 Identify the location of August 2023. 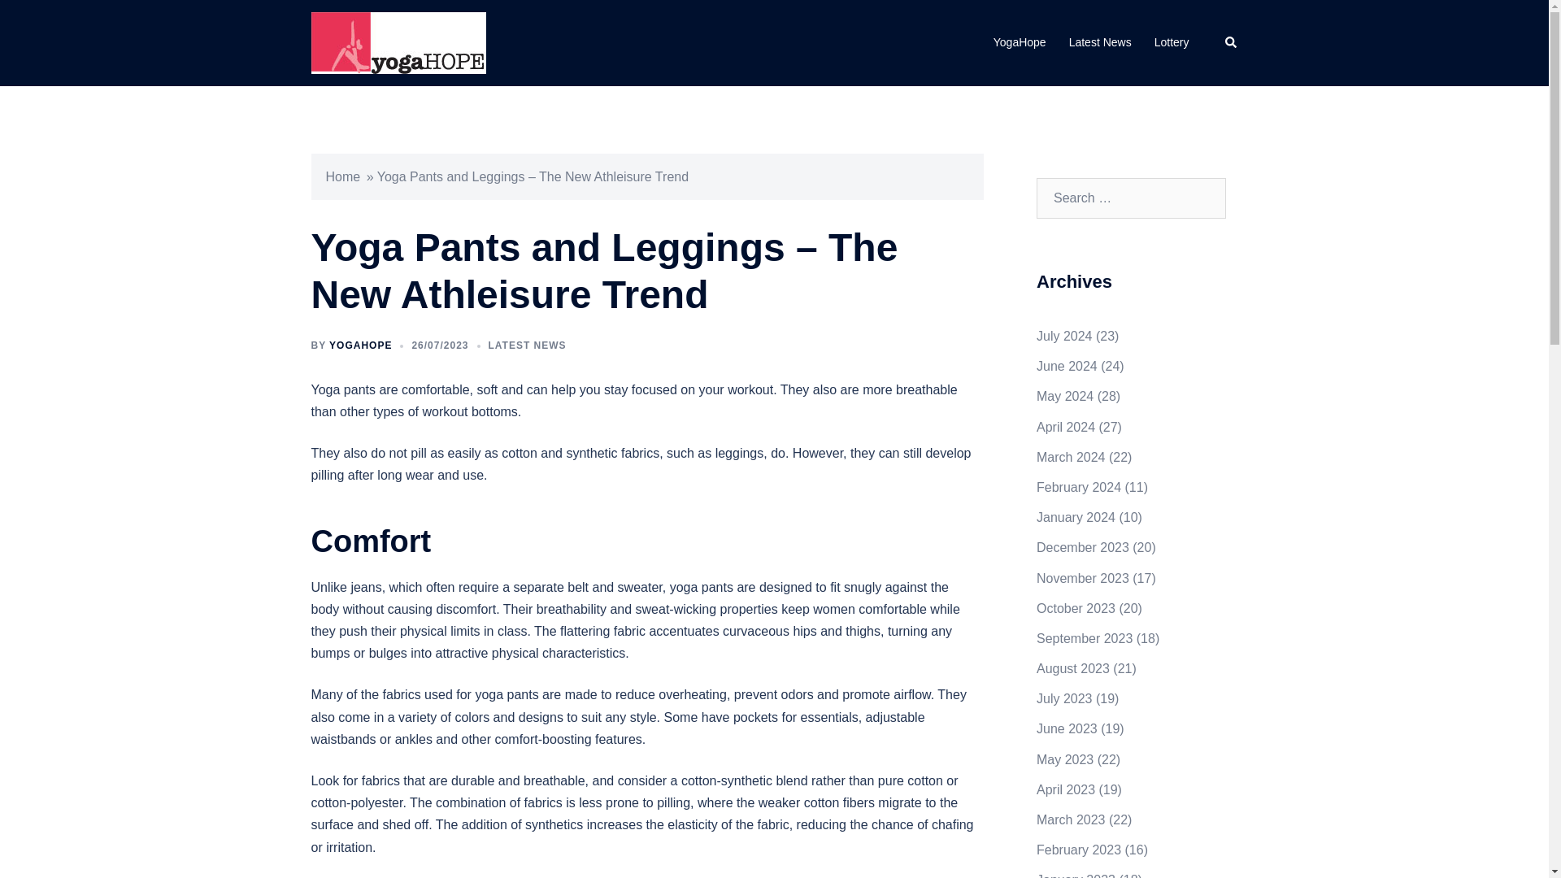
(1073, 668).